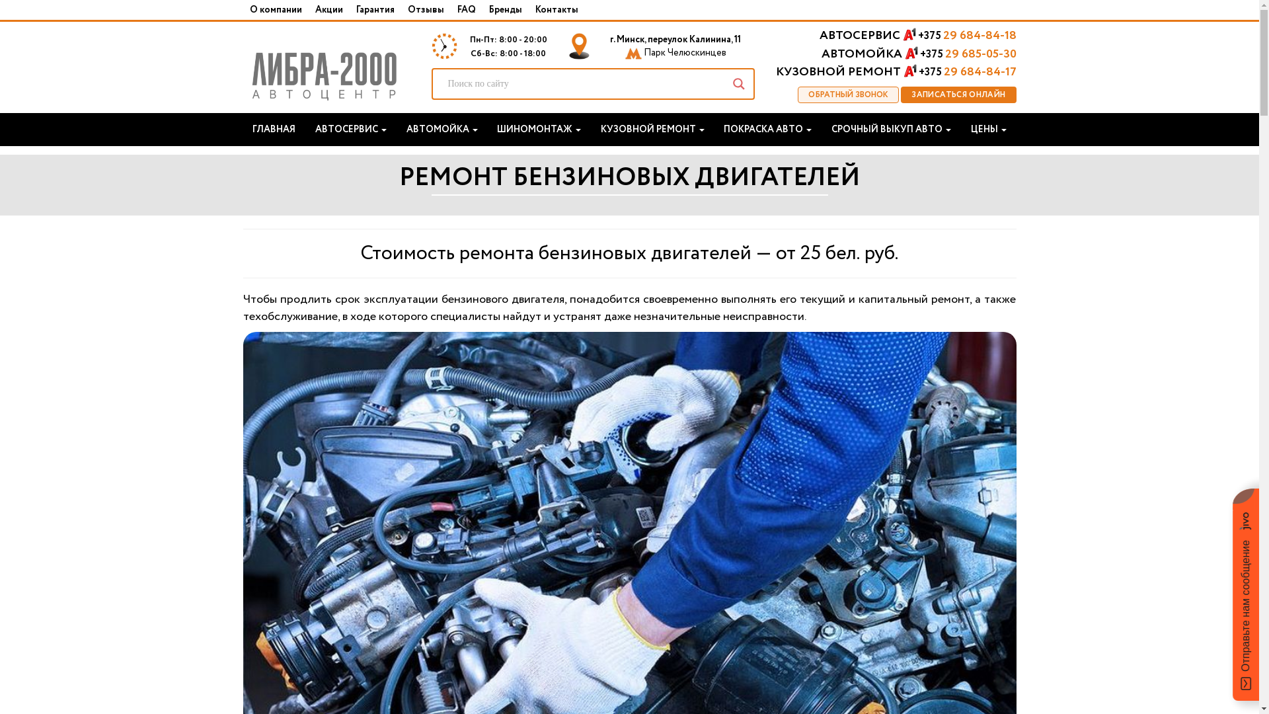 The width and height of the screenshot is (1269, 714). I want to click on +375 29 685-05-30, so click(968, 54).